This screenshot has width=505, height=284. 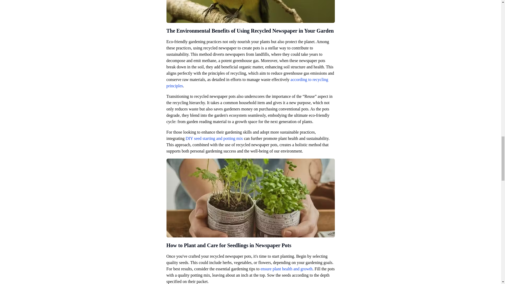 What do you see at coordinates (247, 83) in the screenshot?
I see `according to recycling principles` at bounding box center [247, 83].